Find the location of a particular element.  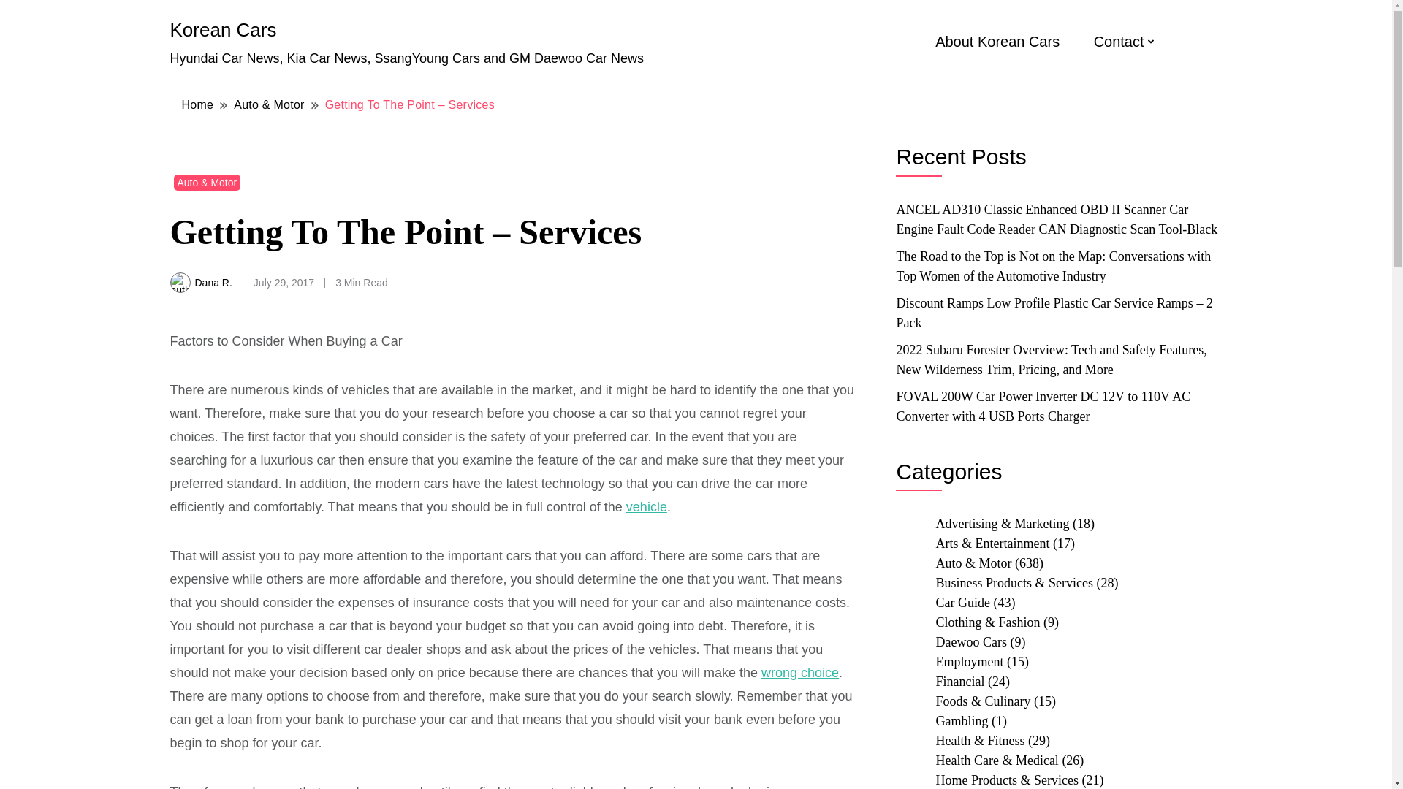

About Korean Cars is located at coordinates (997, 42).